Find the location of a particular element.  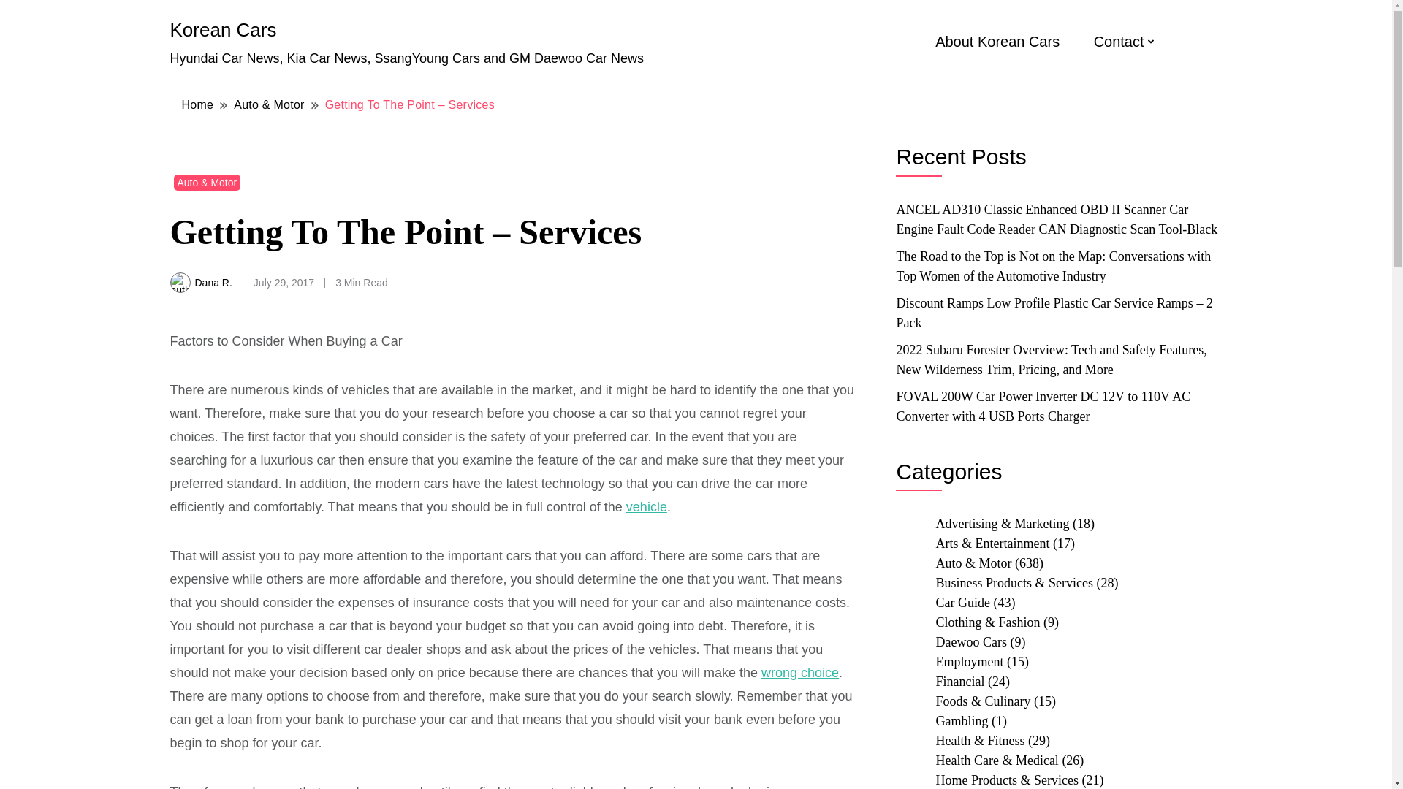

About Korean Cars is located at coordinates (997, 42).